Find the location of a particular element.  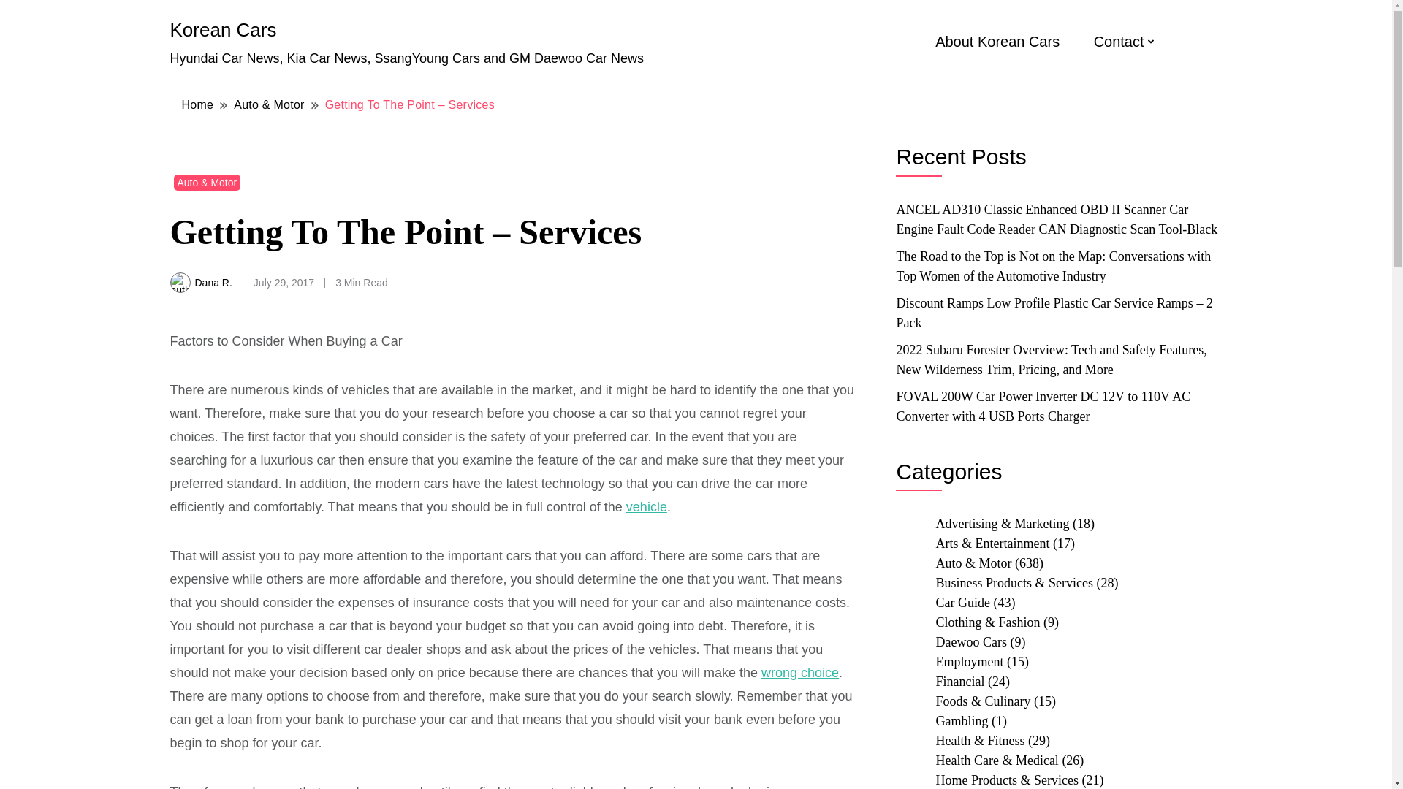

About Korean Cars is located at coordinates (997, 42).